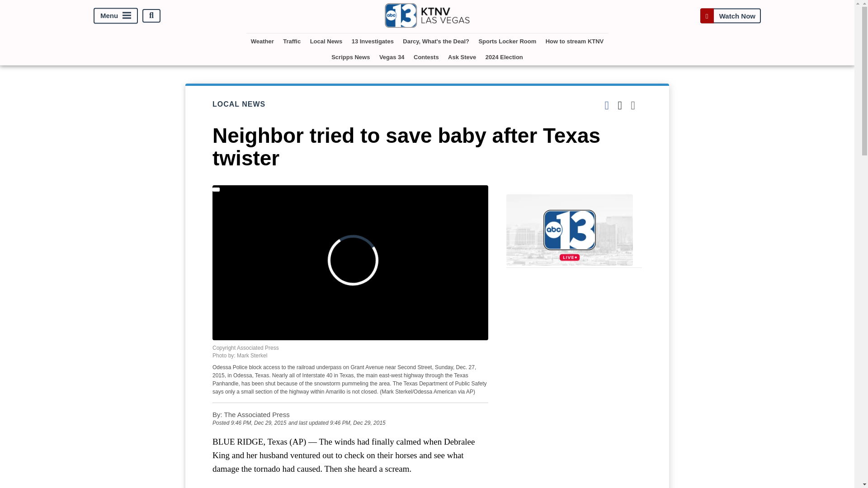 This screenshot has height=488, width=868. Describe the element at coordinates (116, 15) in the screenshot. I see `Menu` at that location.